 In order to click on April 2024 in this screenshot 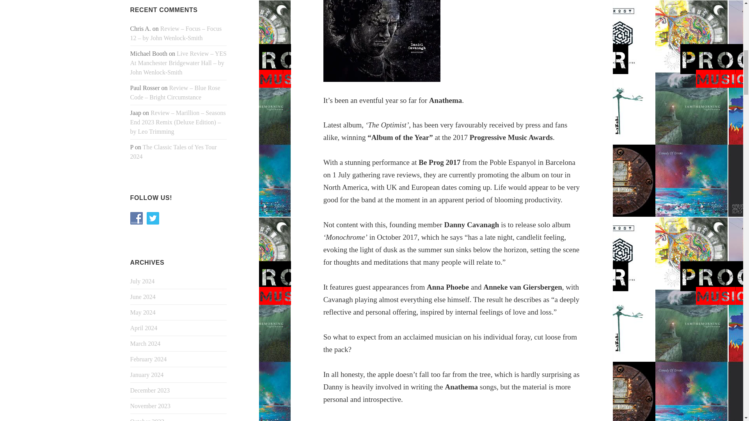, I will do `click(144, 327)`.